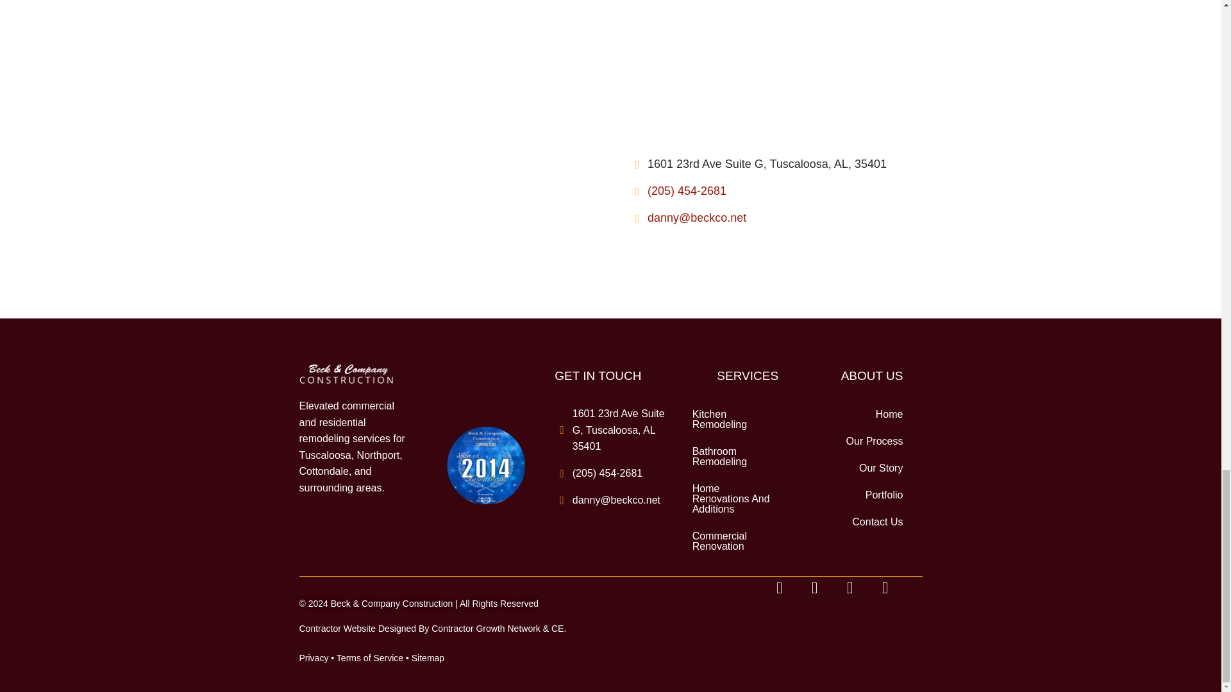  What do you see at coordinates (859, 415) in the screenshot?
I see `Home` at bounding box center [859, 415].